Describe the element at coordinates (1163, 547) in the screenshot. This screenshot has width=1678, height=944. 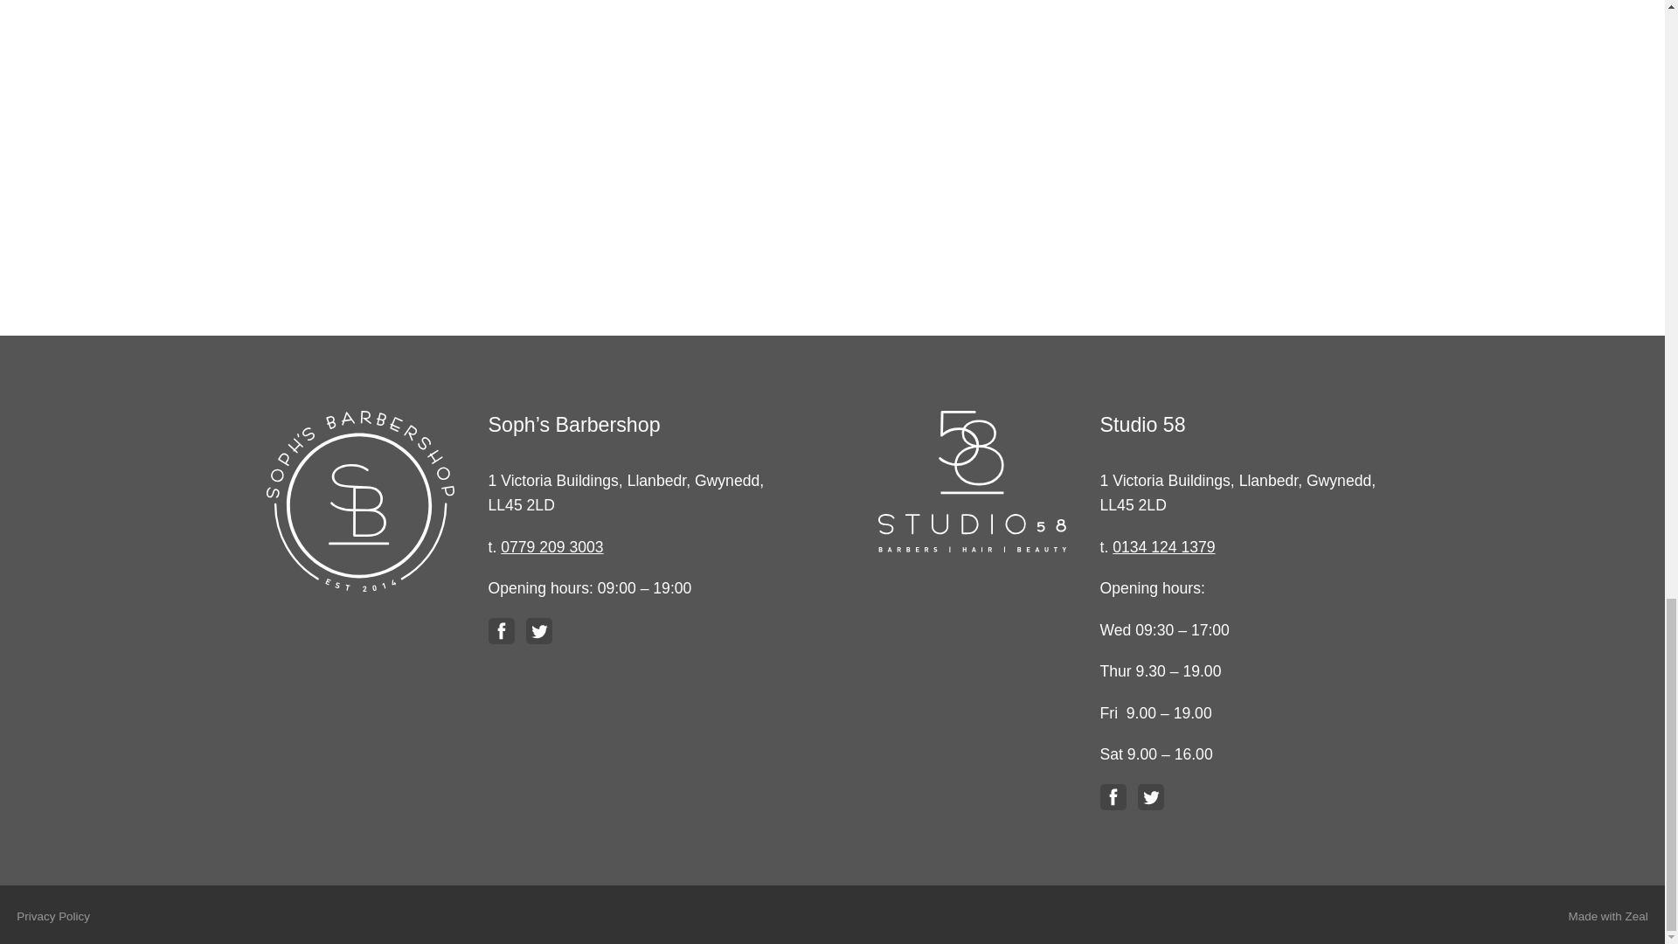
I see `0134 124 1379` at that location.